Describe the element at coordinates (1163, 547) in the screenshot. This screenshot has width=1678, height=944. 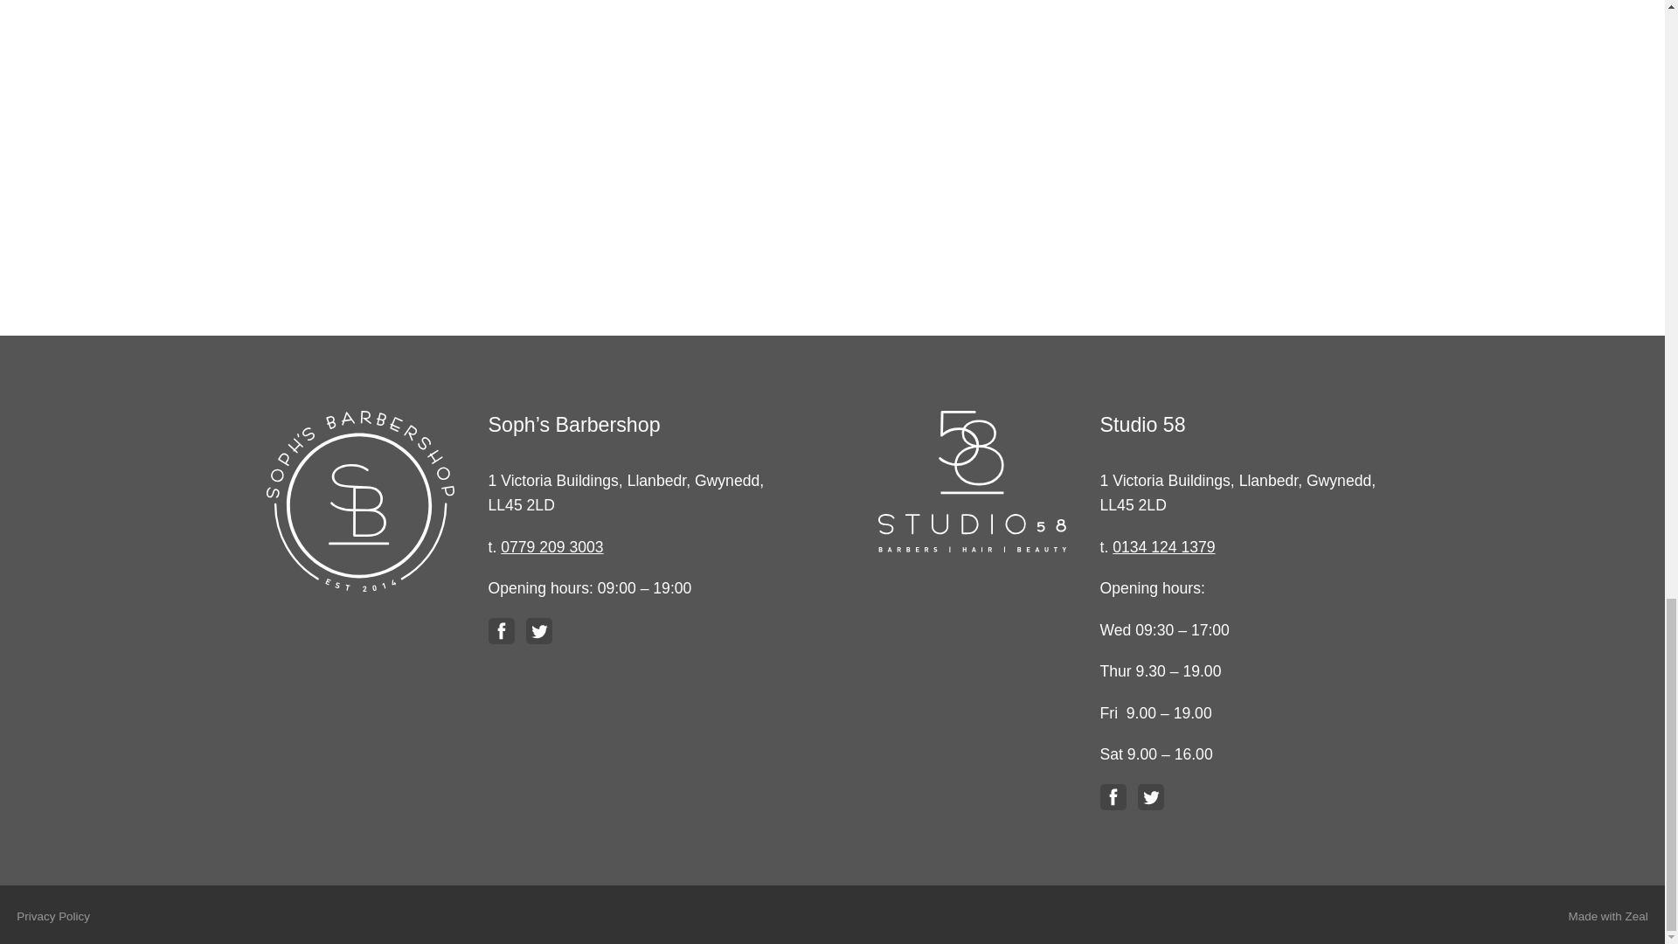
I see `0134 124 1379` at that location.